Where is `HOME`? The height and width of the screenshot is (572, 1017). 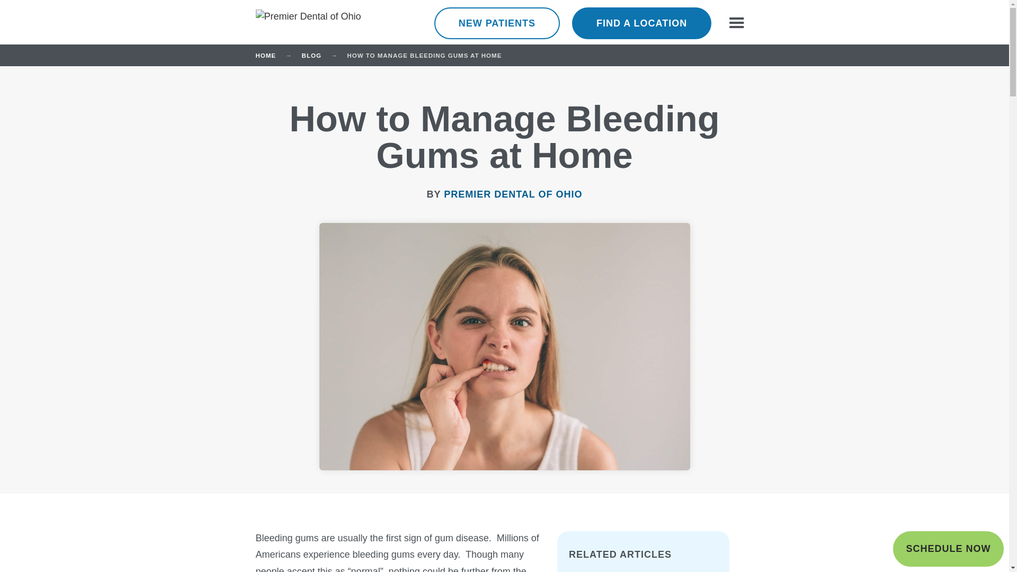
HOME is located at coordinates (270, 56).